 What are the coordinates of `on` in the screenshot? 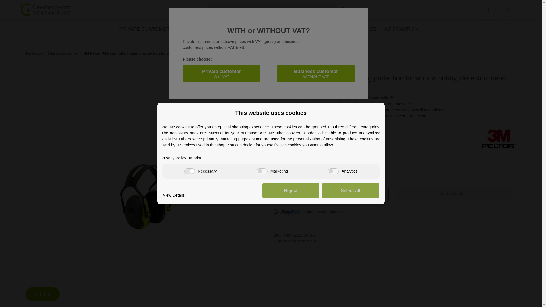 It's located at (262, 171).